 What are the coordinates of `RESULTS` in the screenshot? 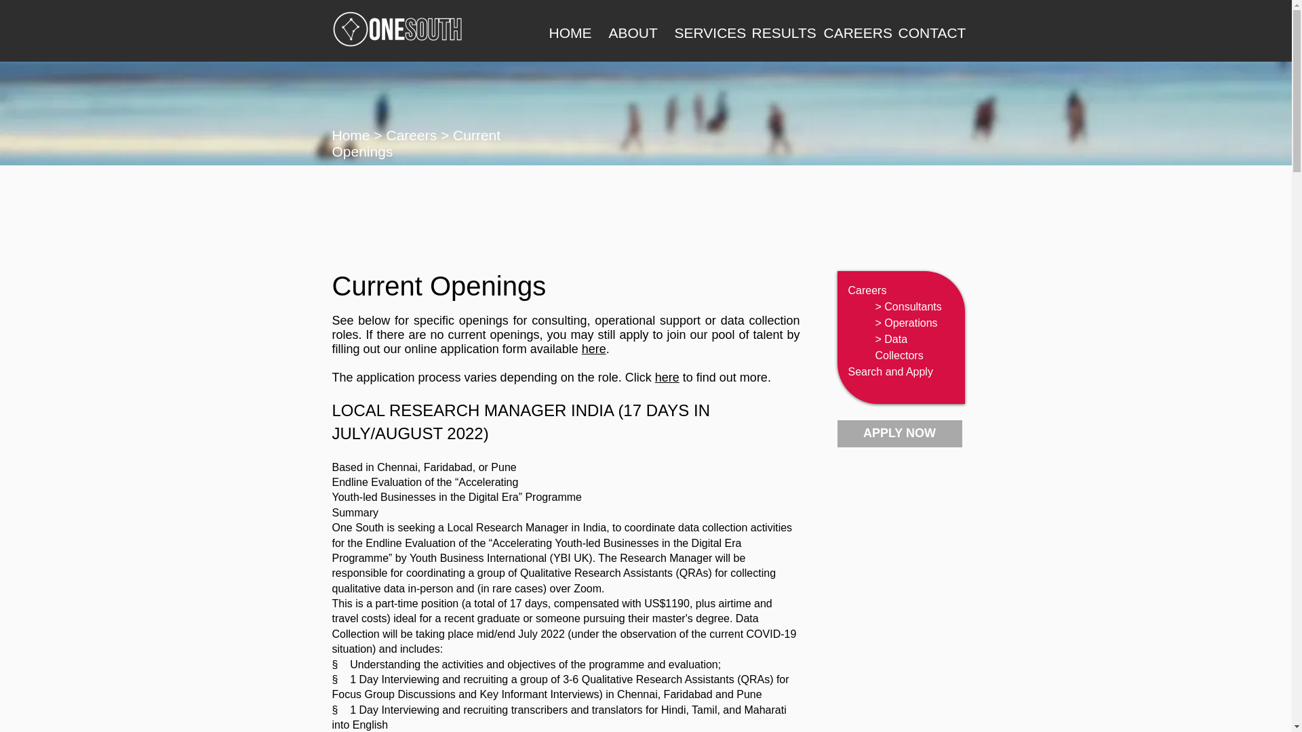 It's located at (774, 30).